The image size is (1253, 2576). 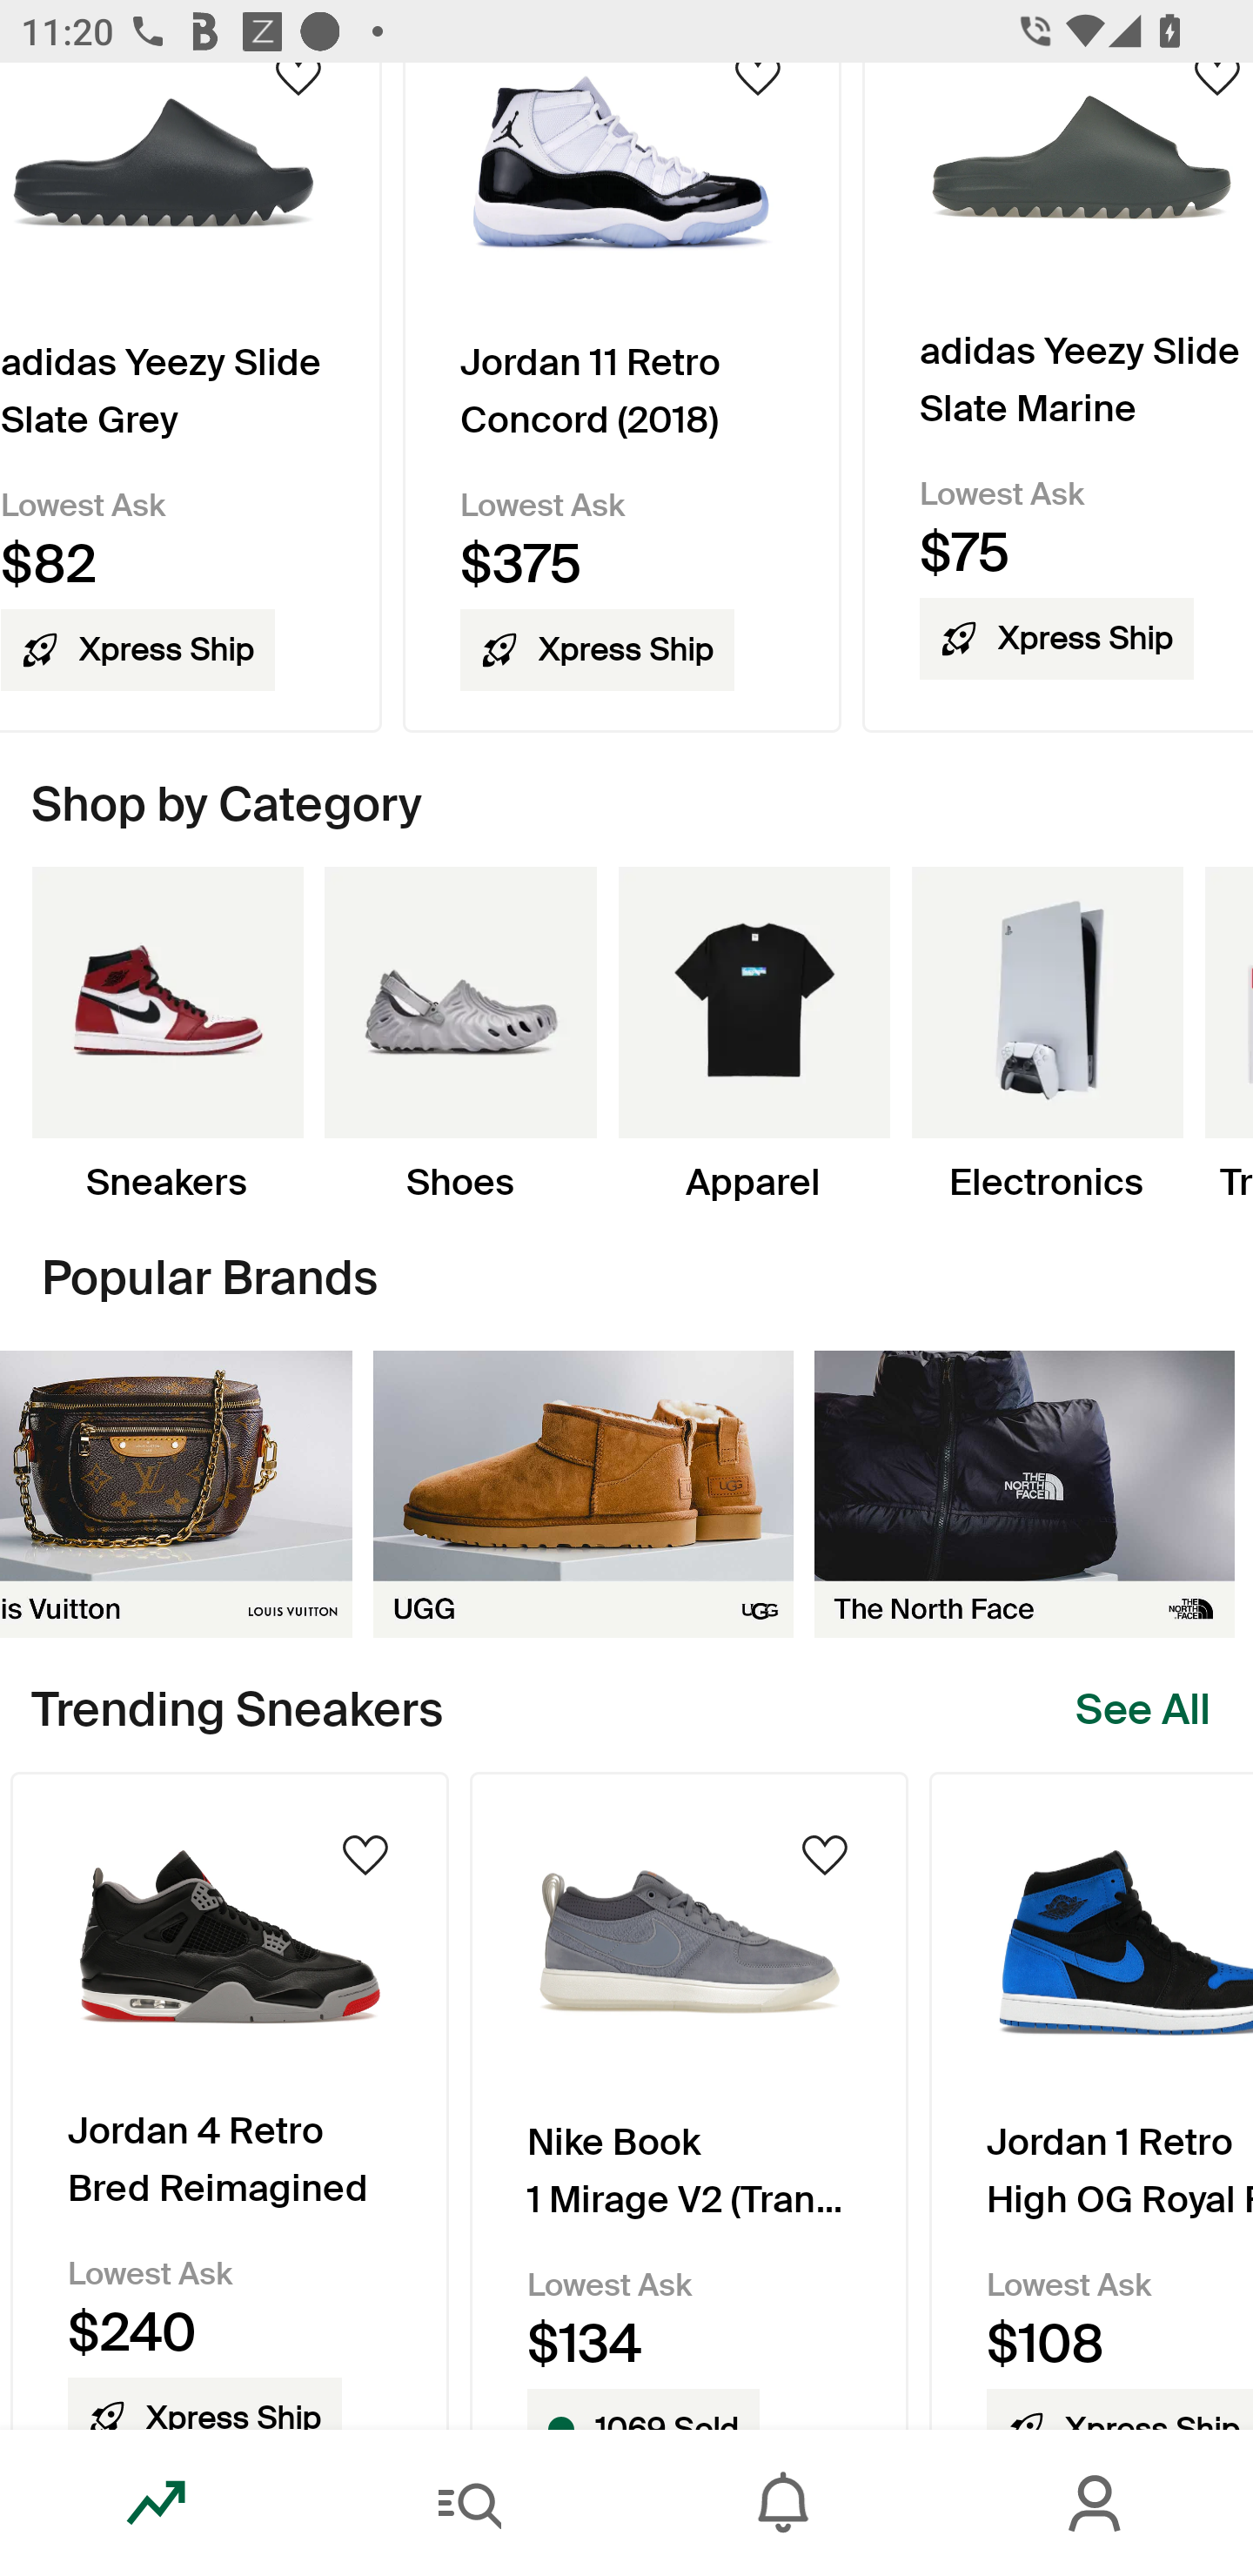 What do you see at coordinates (583, 1493) in the screenshot?
I see `ugg.jpg` at bounding box center [583, 1493].